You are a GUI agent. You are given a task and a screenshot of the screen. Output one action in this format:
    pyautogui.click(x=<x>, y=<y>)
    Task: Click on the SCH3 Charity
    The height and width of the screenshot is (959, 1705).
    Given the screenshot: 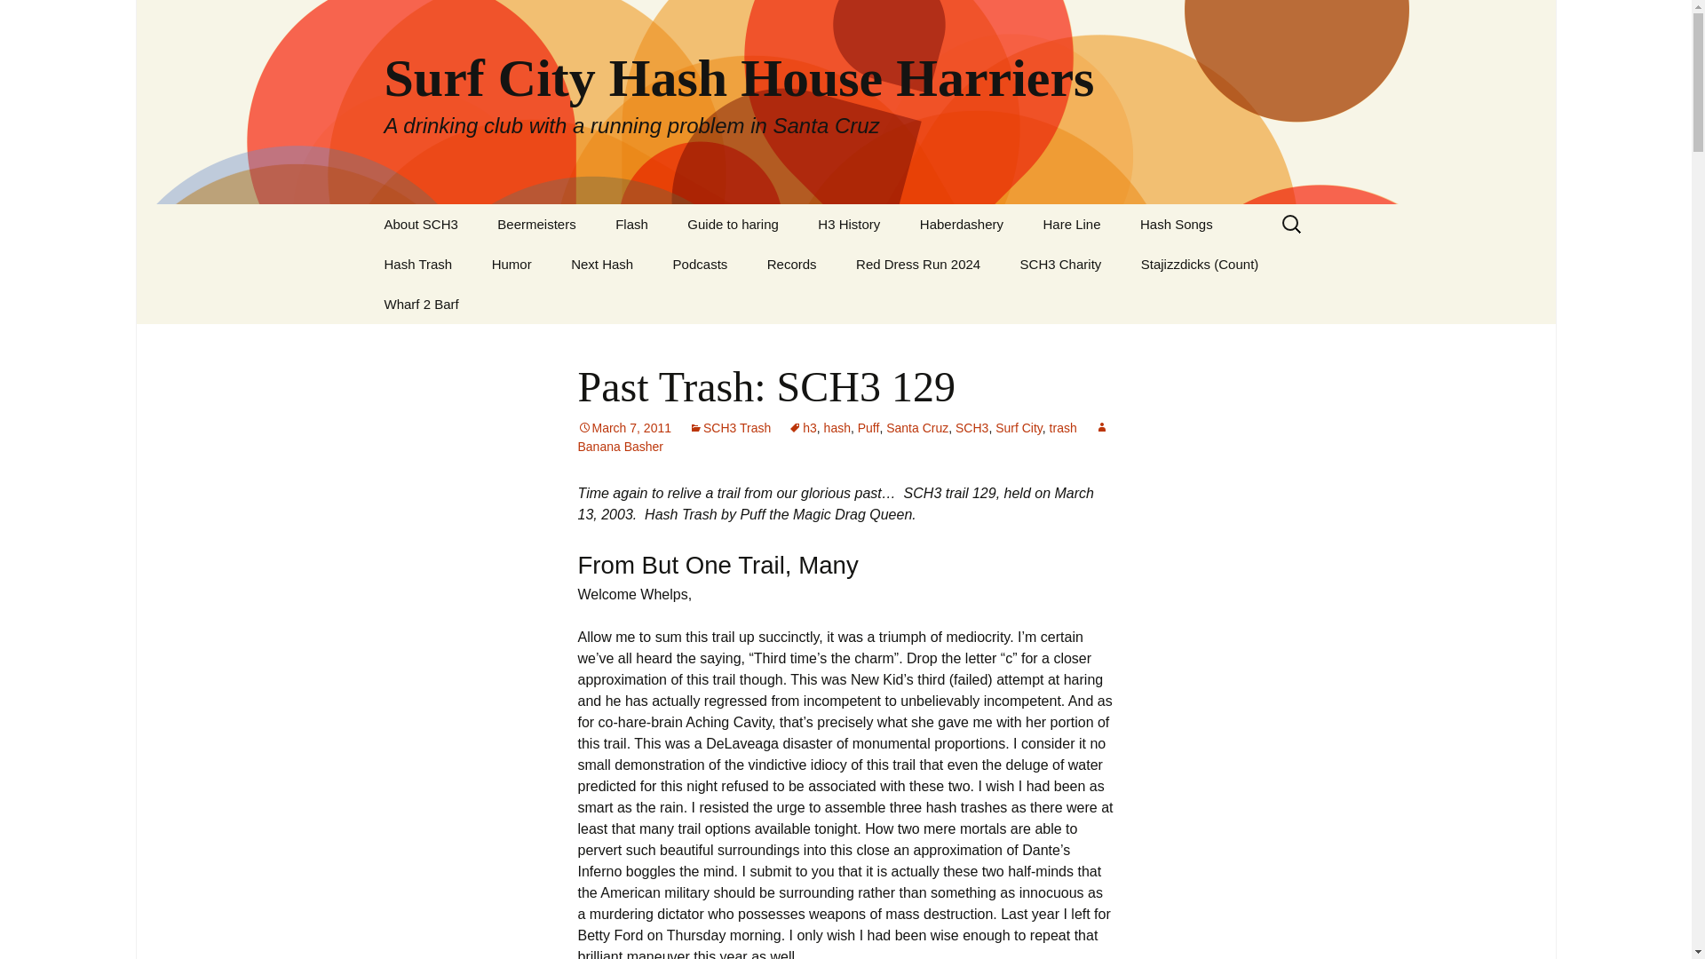 What is the action you would take?
    pyautogui.click(x=1060, y=264)
    